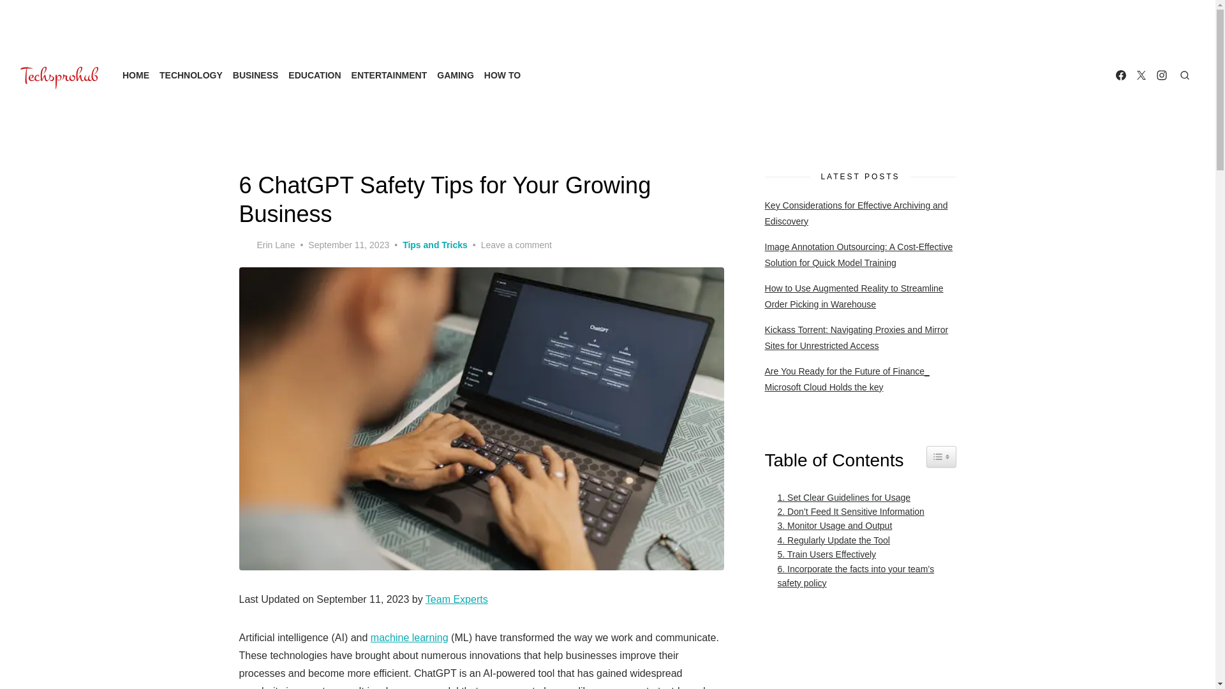  Describe the element at coordinates (456, 75) in the screenshot. I see `GAMING` at that location.